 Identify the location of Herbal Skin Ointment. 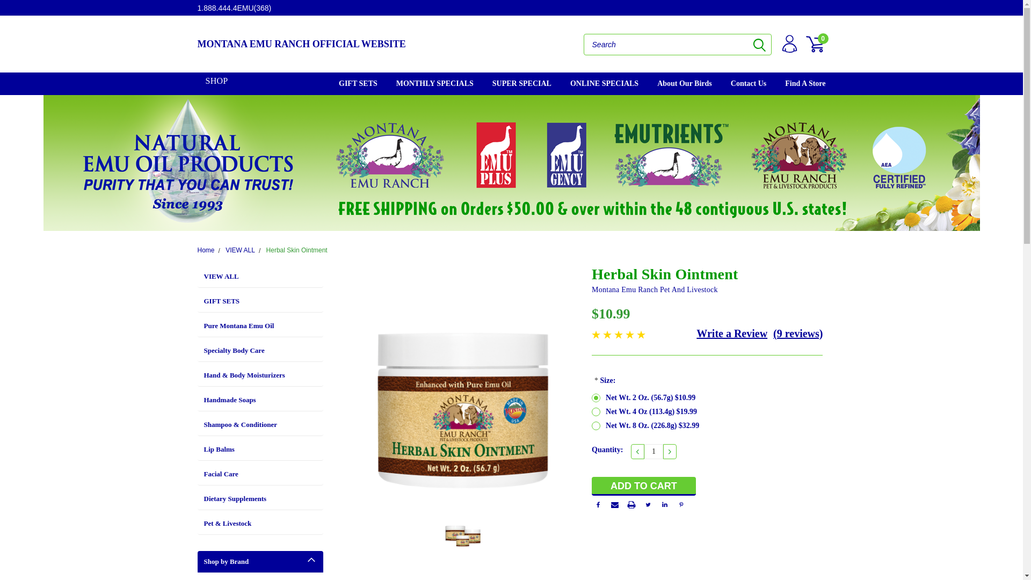
(463, 531).